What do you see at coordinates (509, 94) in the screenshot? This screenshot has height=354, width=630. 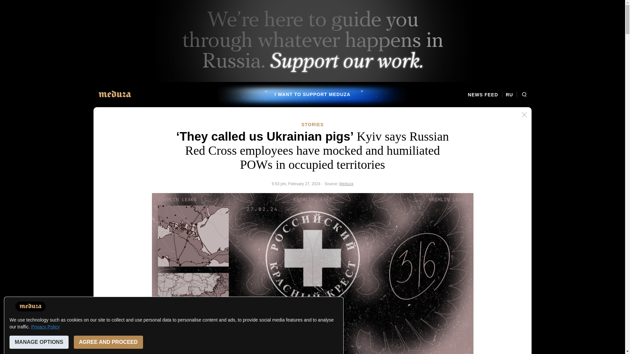 I see `RU` at bounding box center [509, 94].